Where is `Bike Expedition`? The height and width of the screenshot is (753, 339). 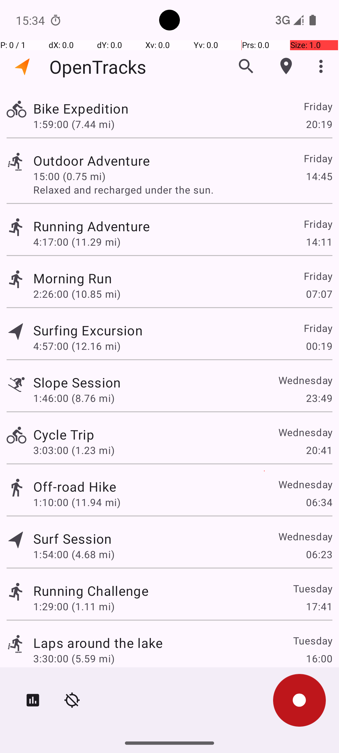 Bike Expedition is located at coordinates (81, 109).